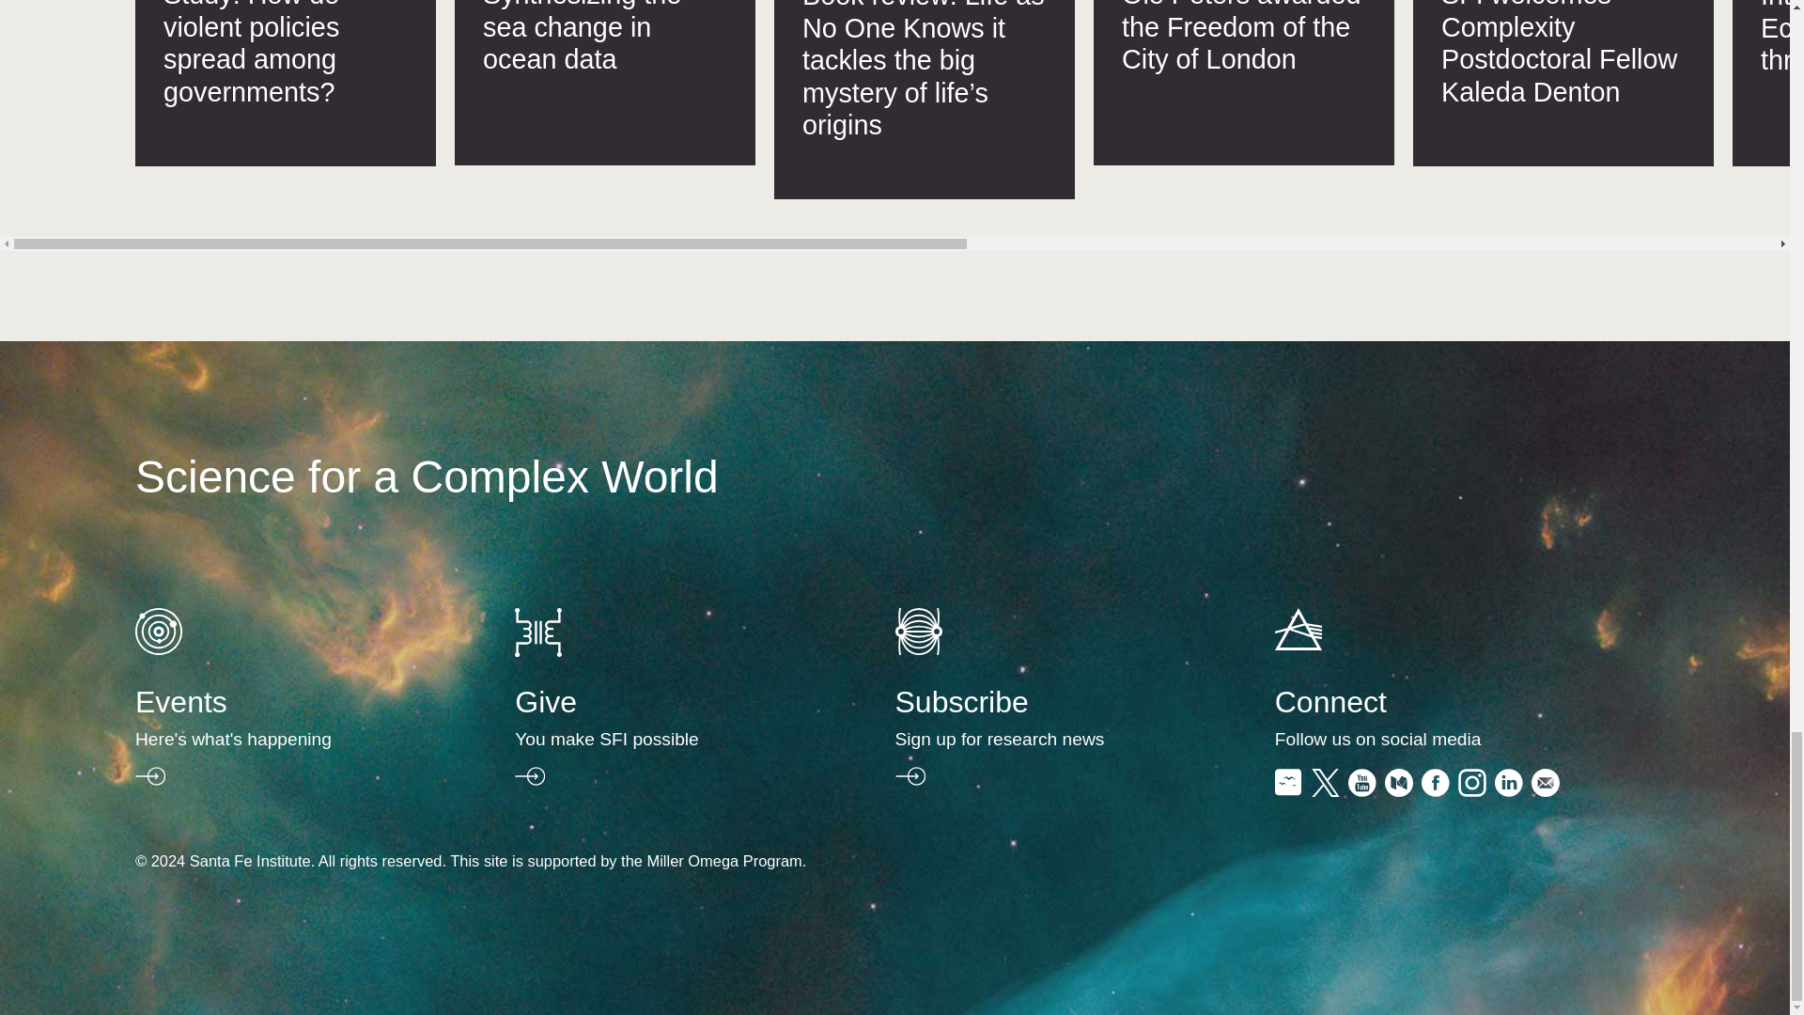 This screenshot has height=1015, width=1804. Describe the element at coordinates (282, 737) in the screenshot. I see `Events` at that location.